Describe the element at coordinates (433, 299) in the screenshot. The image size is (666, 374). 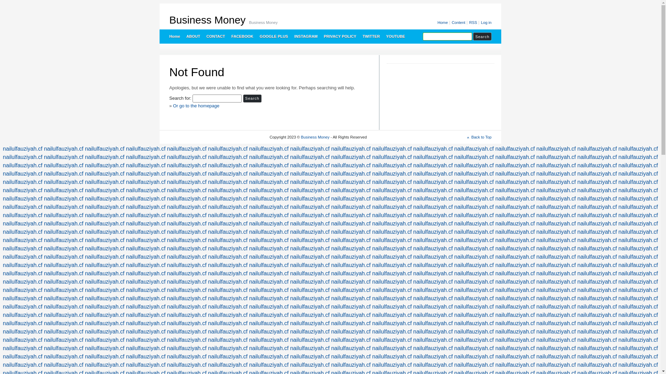
I see `nailulfauziyah.cf` at that location.